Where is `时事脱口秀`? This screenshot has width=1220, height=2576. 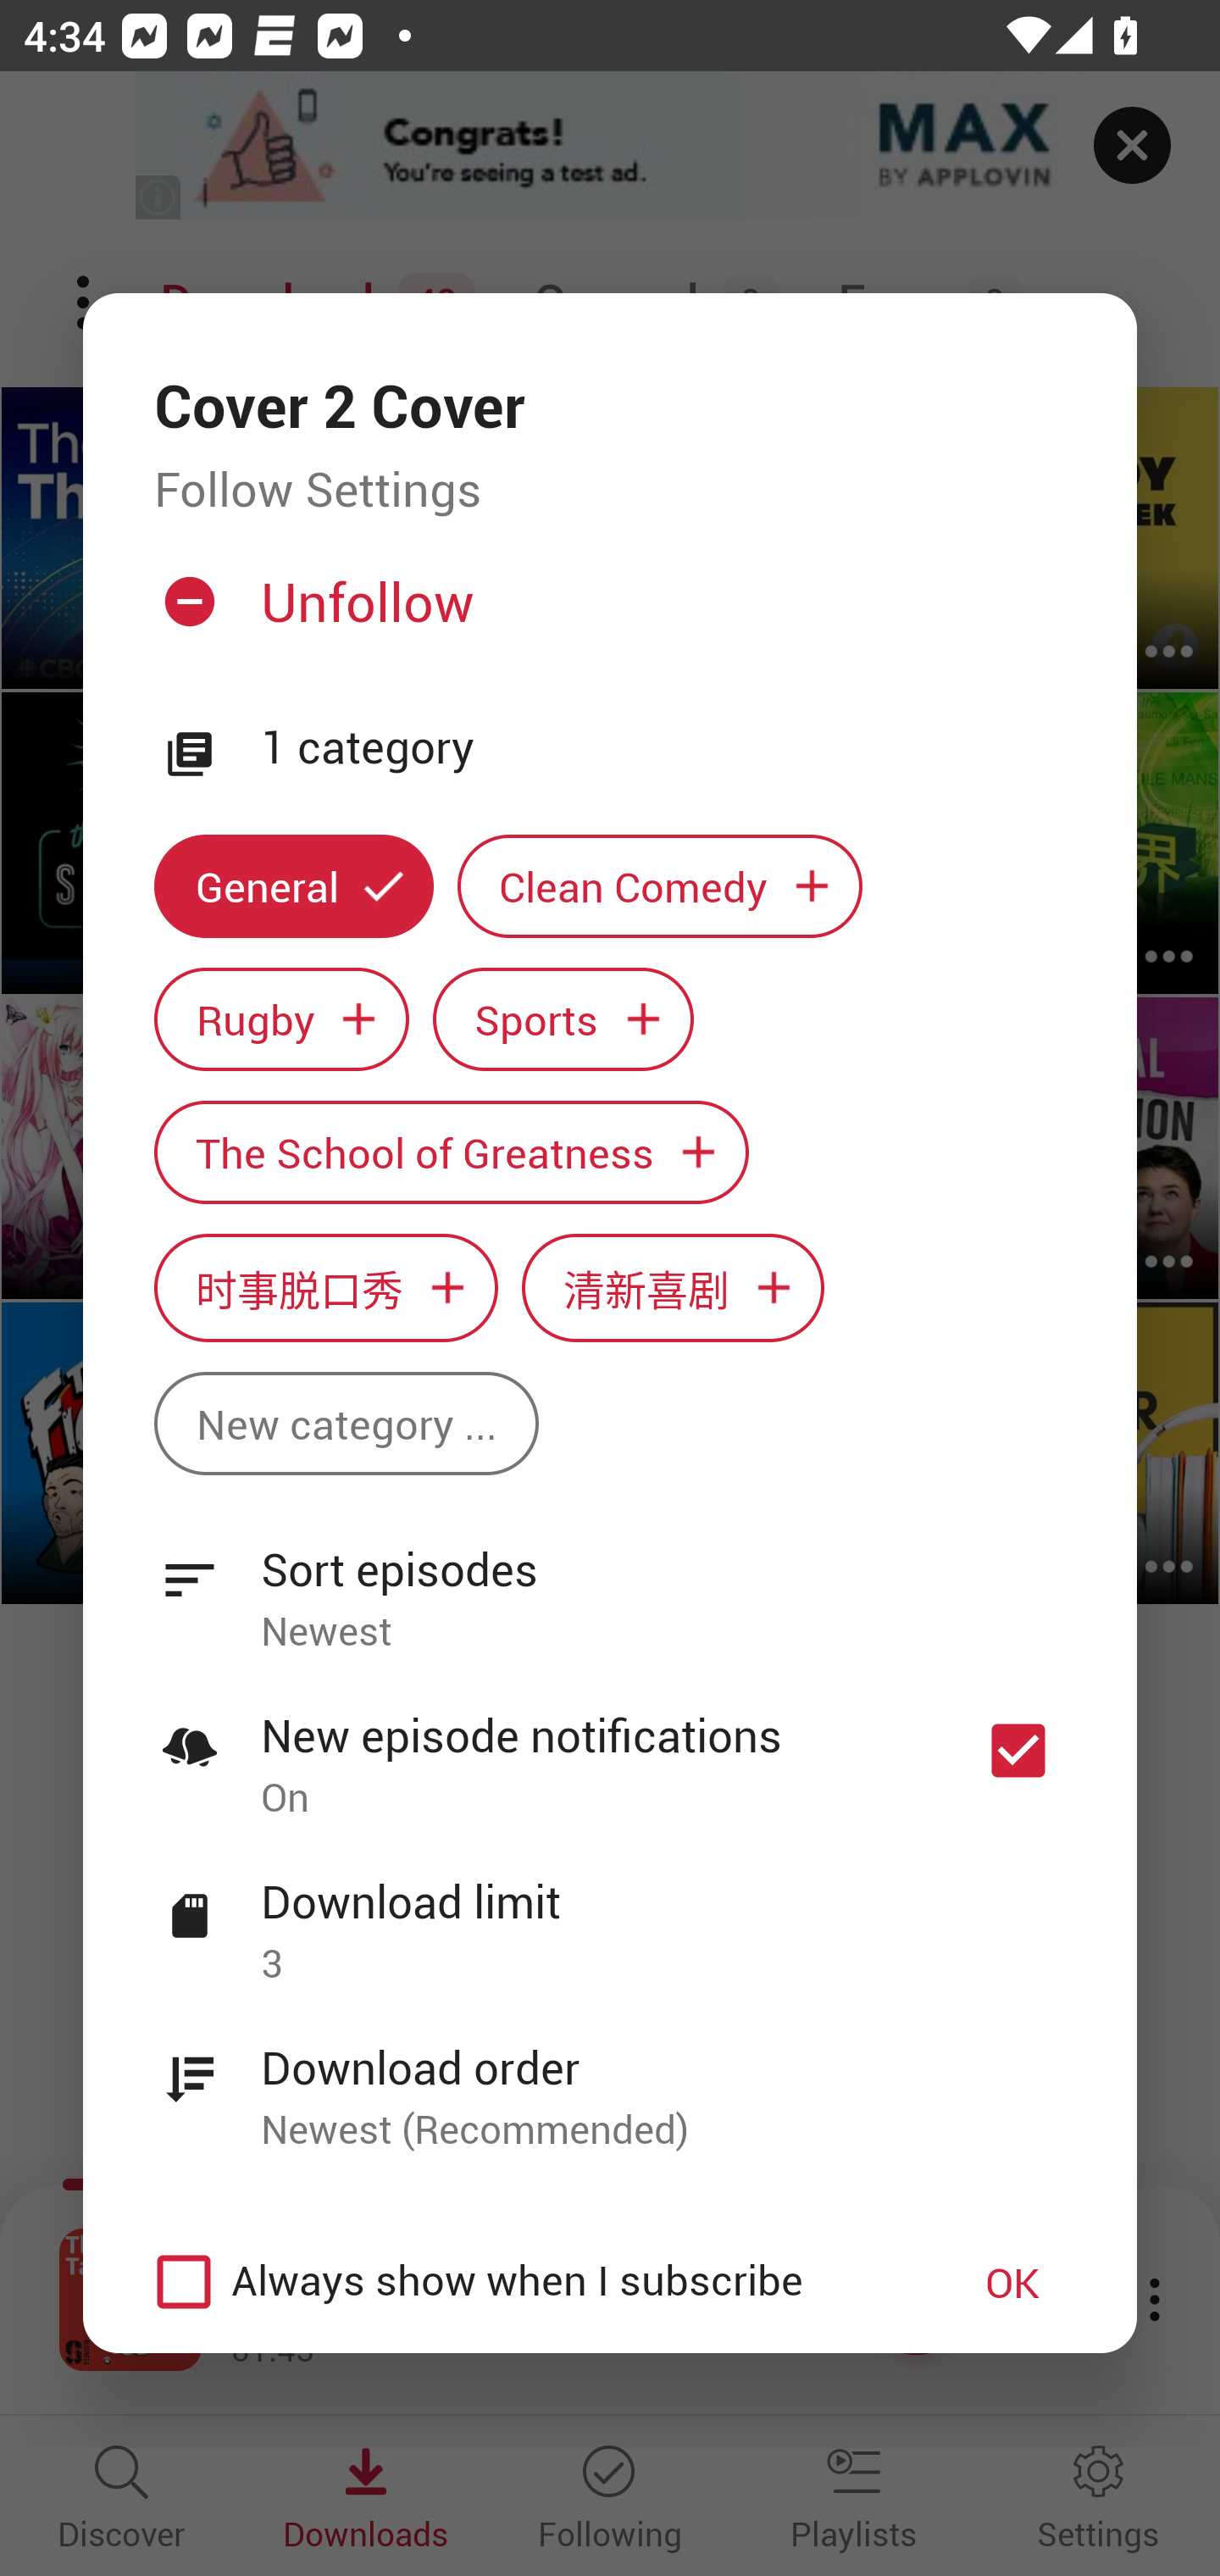
时事脱口秀 is located at coordinates (325, 1288).